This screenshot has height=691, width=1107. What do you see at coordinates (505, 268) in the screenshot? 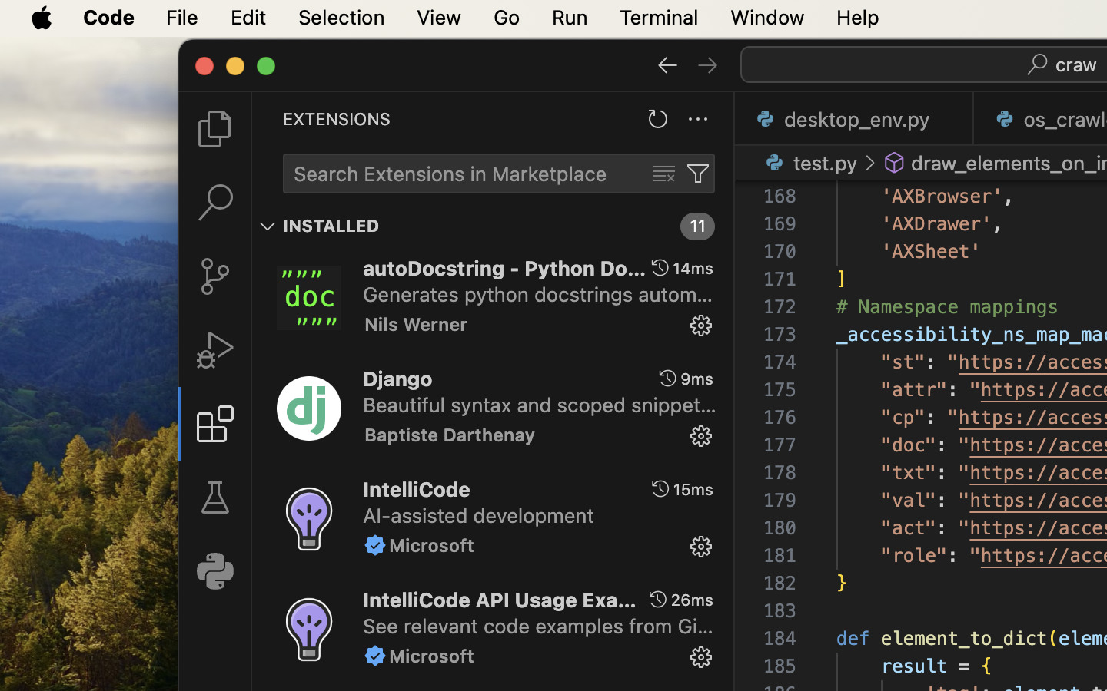
I see `autoDocstring - Python Docstring Generator` at bounding box center [505, 268].